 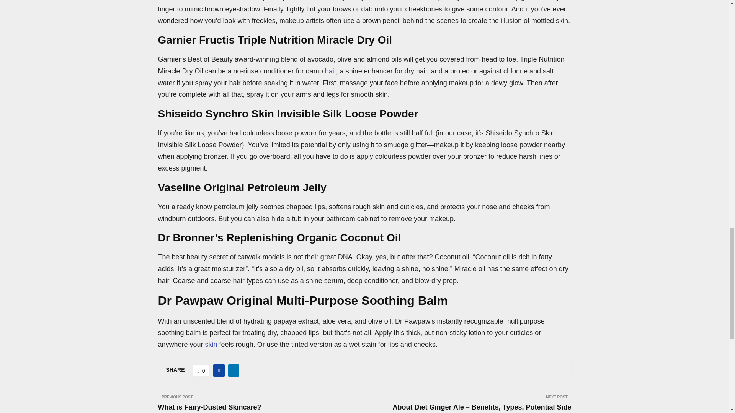 What do you see at coordinates (201, 370) in the screenshot?
I see `0` at bounding box center [201, 370].